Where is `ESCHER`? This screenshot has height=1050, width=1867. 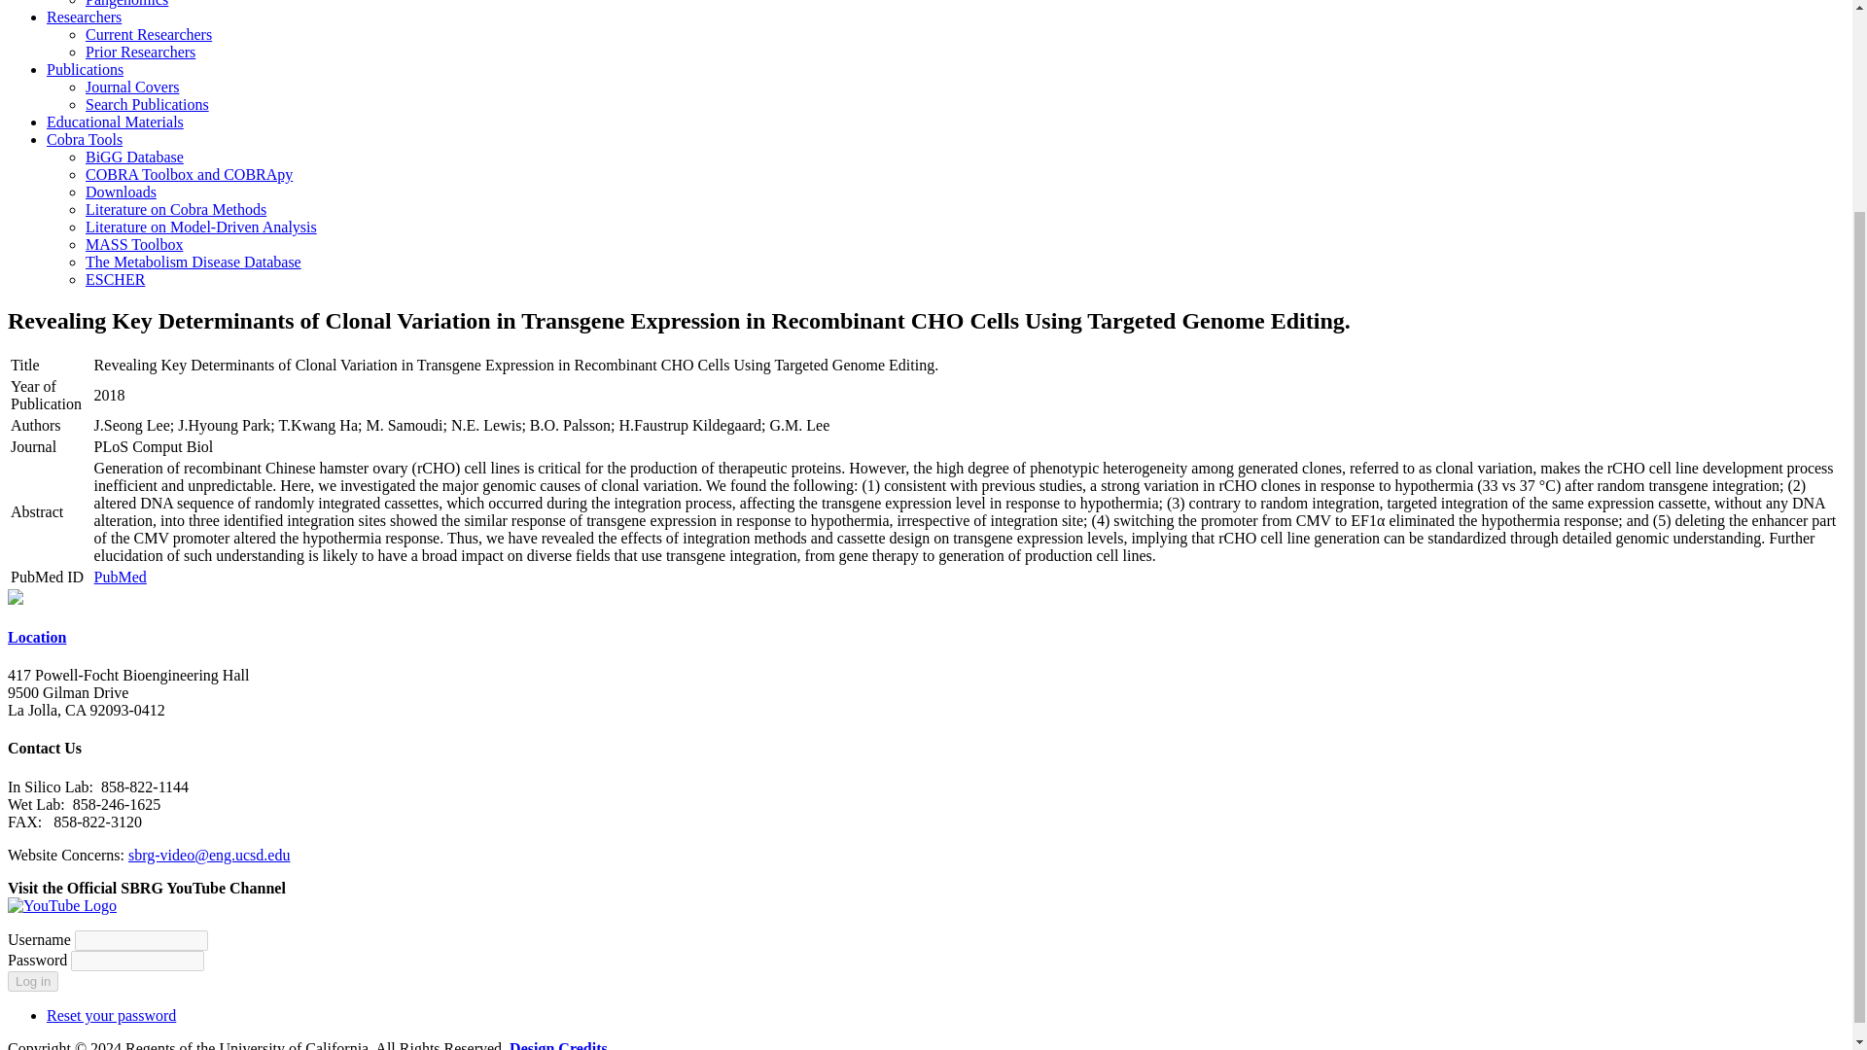
ESCHER is located at coordinates (115, 278).